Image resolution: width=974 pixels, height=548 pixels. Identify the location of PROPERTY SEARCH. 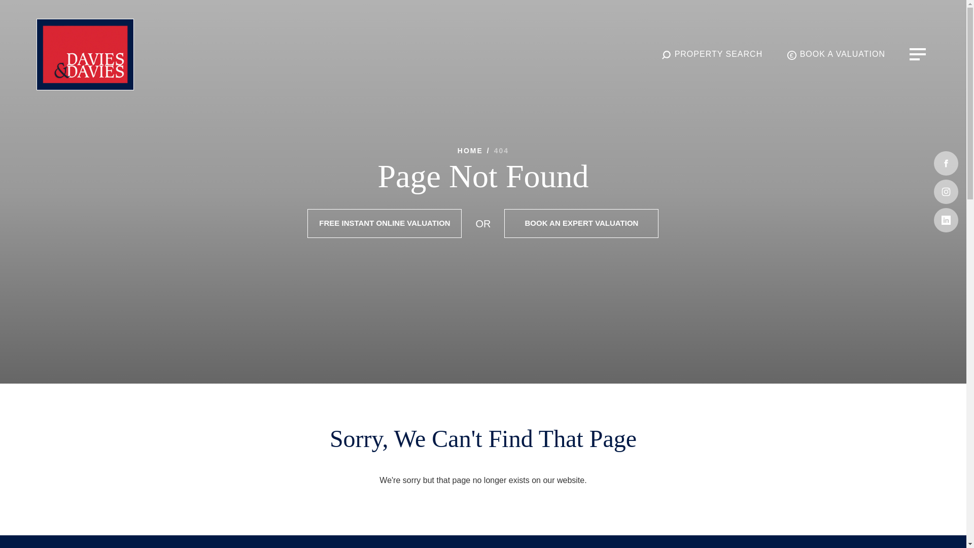
(712, 54).